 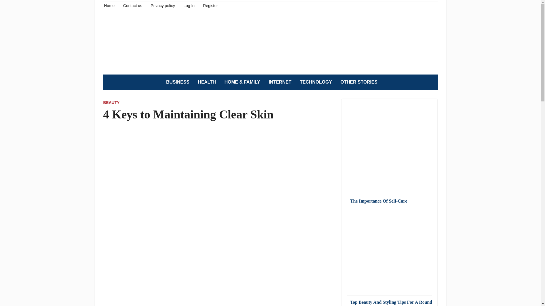 What do you see at coordinates (430, 82) in the screenshot?
I see `Search` at bounding box center [430, 82].